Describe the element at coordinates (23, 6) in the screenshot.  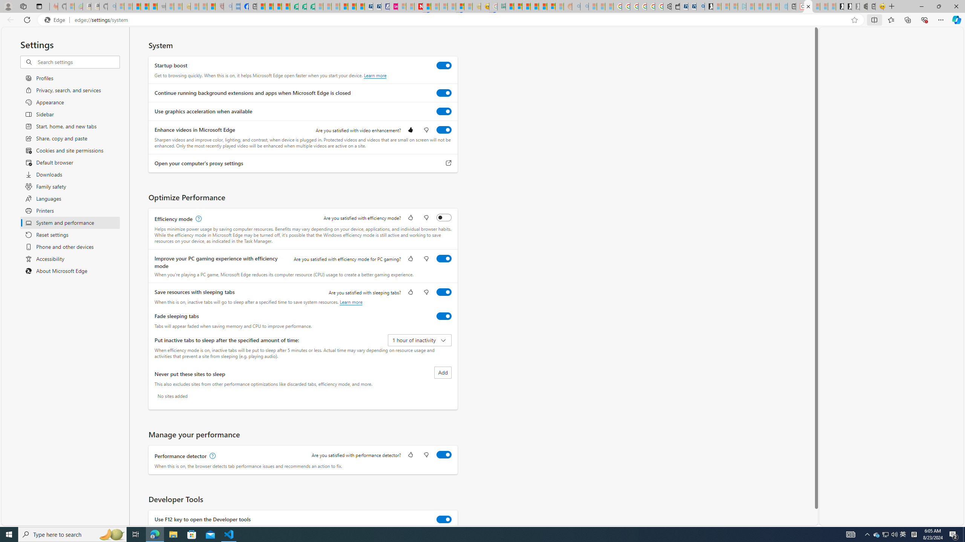
I see `Workspaces` at that location.